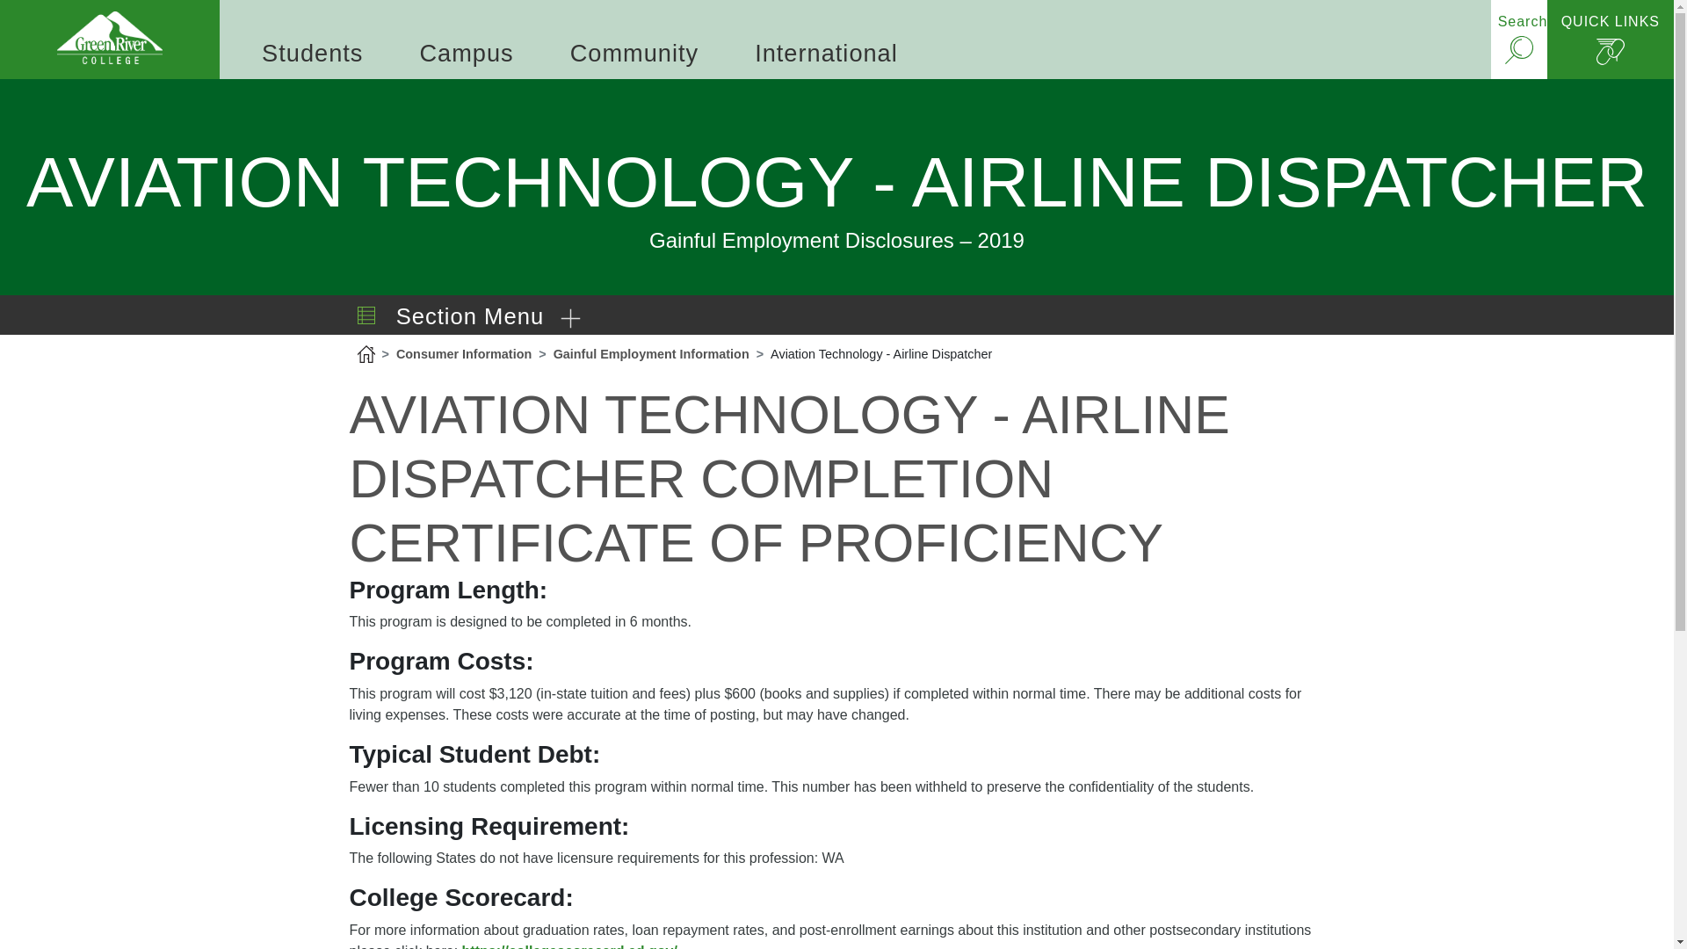  Describe the element at coordinates (569, 945) in the screenshot. I see `College Score Card website` at that location.